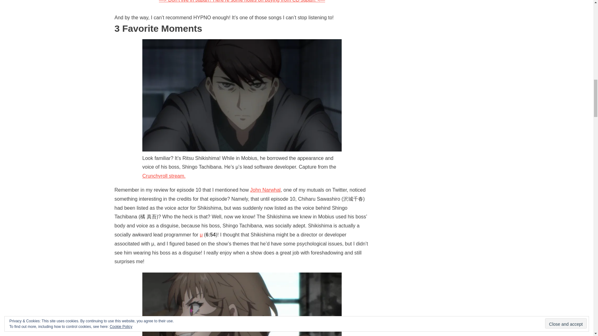 This screenshot has width=598, height=336. Describe the element at coordinates (265, 190) in the screenshot. I see `John Narwhal` at that location.